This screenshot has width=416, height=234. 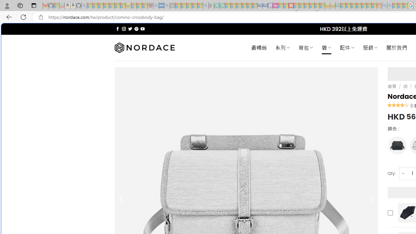 I want to click on New Report Confirms 2023 Was Record Hot | Watch - Sleeping, so click(x=111, y=6).